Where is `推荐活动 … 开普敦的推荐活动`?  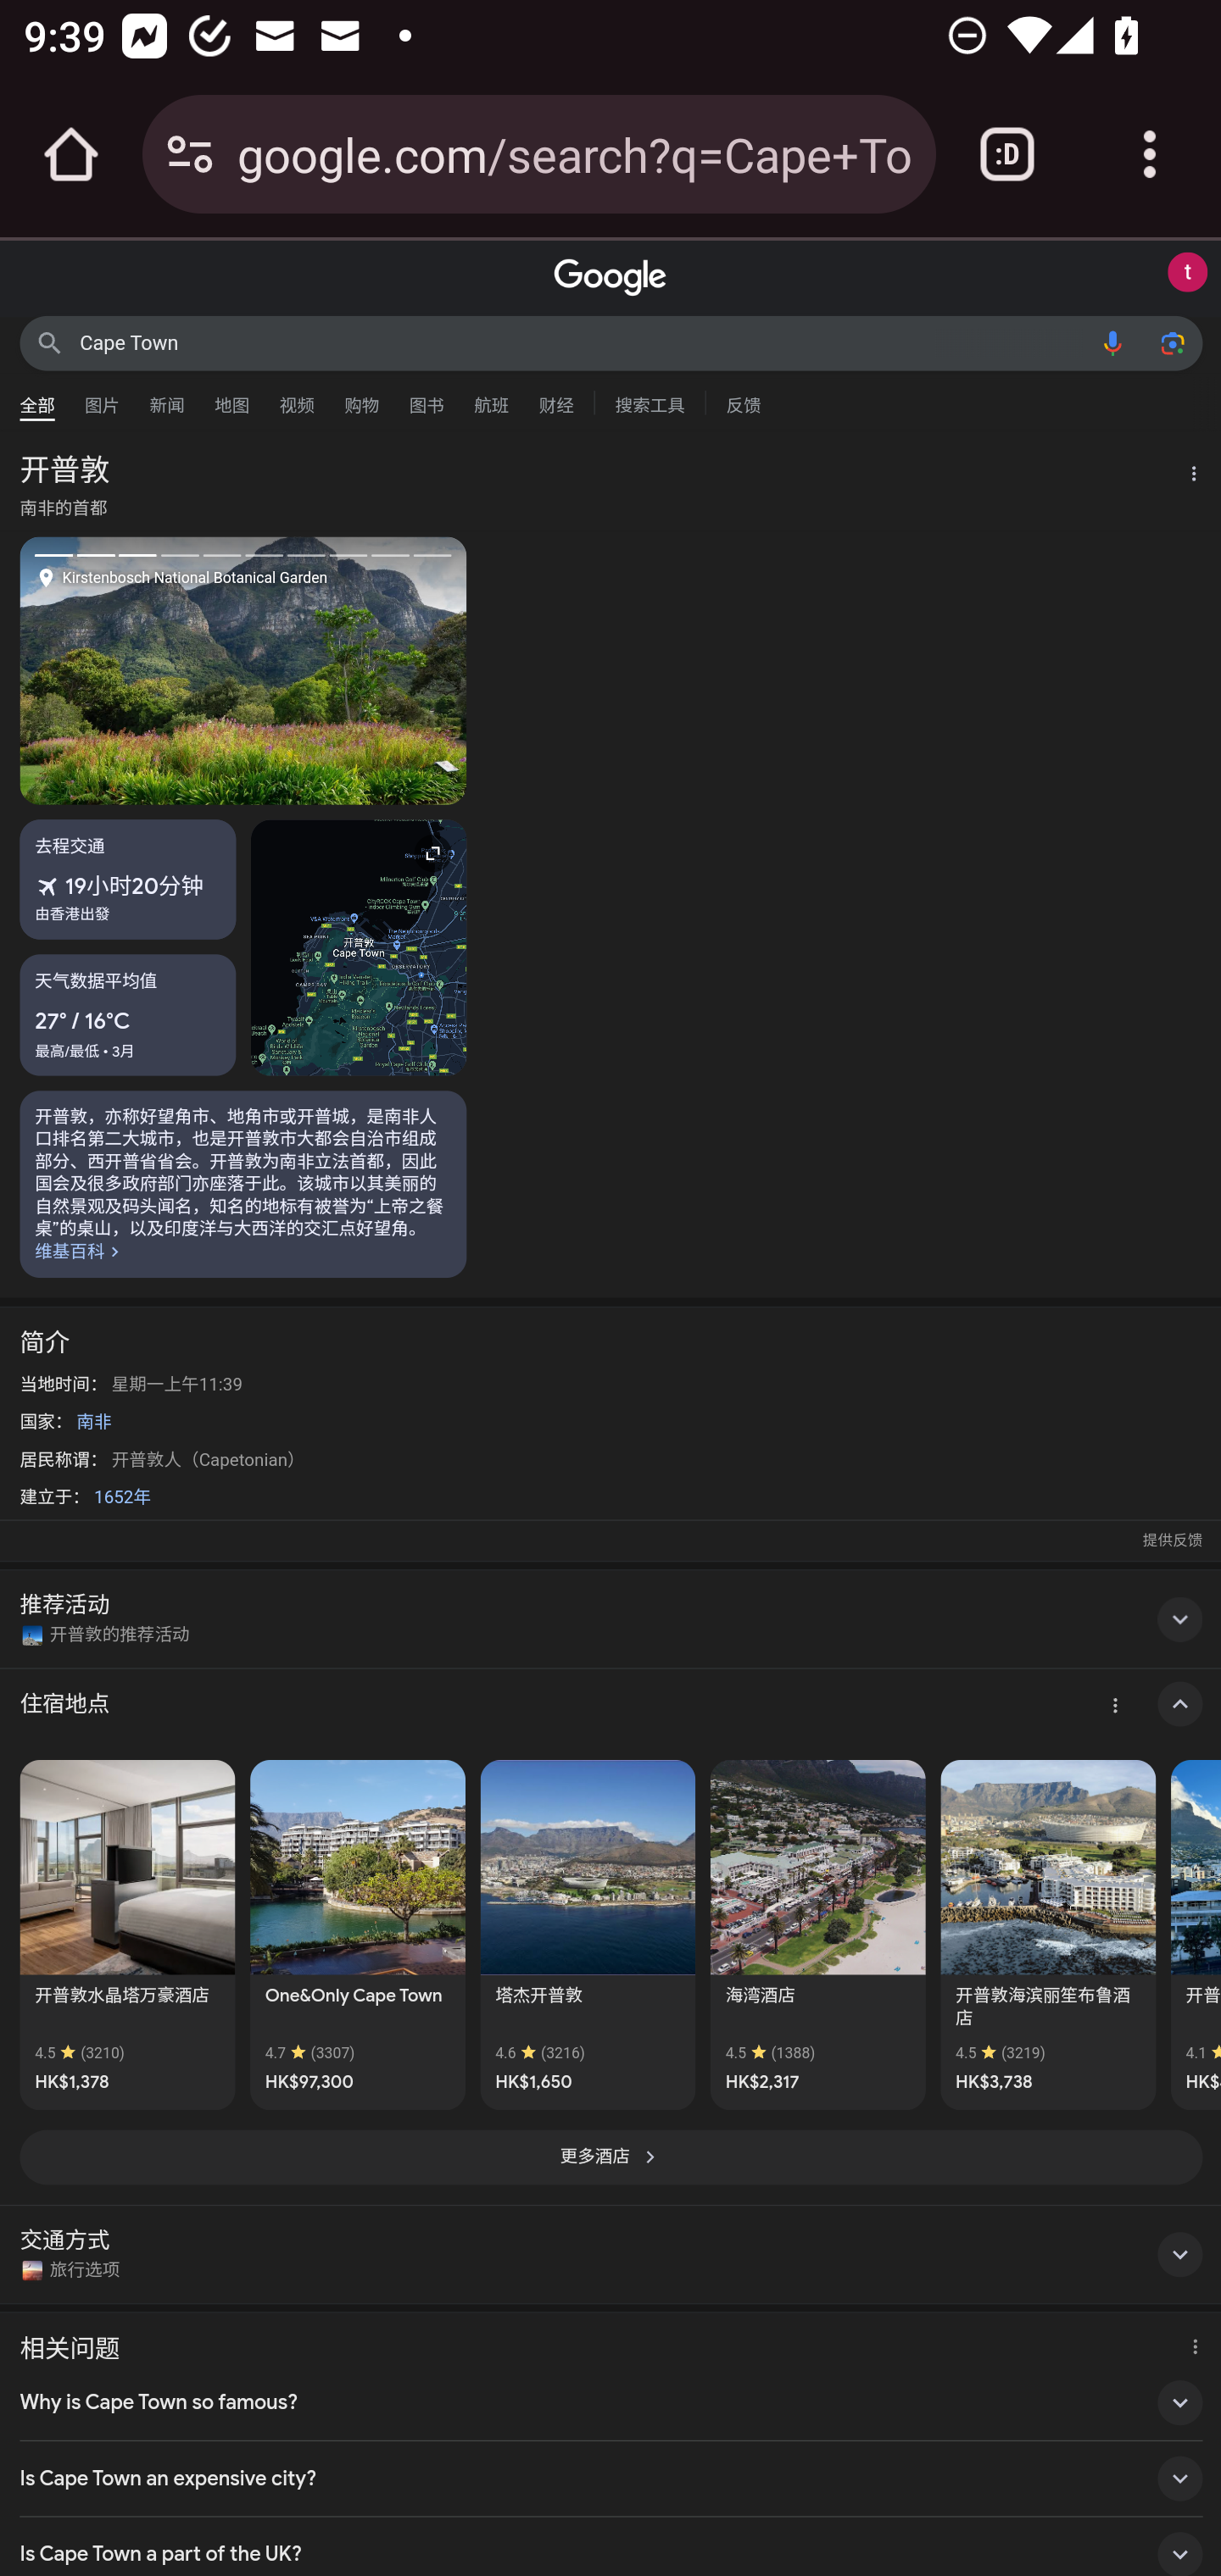 推荐活动 … 开普敦的推荐活动 is located at coordinates (610, 1618).